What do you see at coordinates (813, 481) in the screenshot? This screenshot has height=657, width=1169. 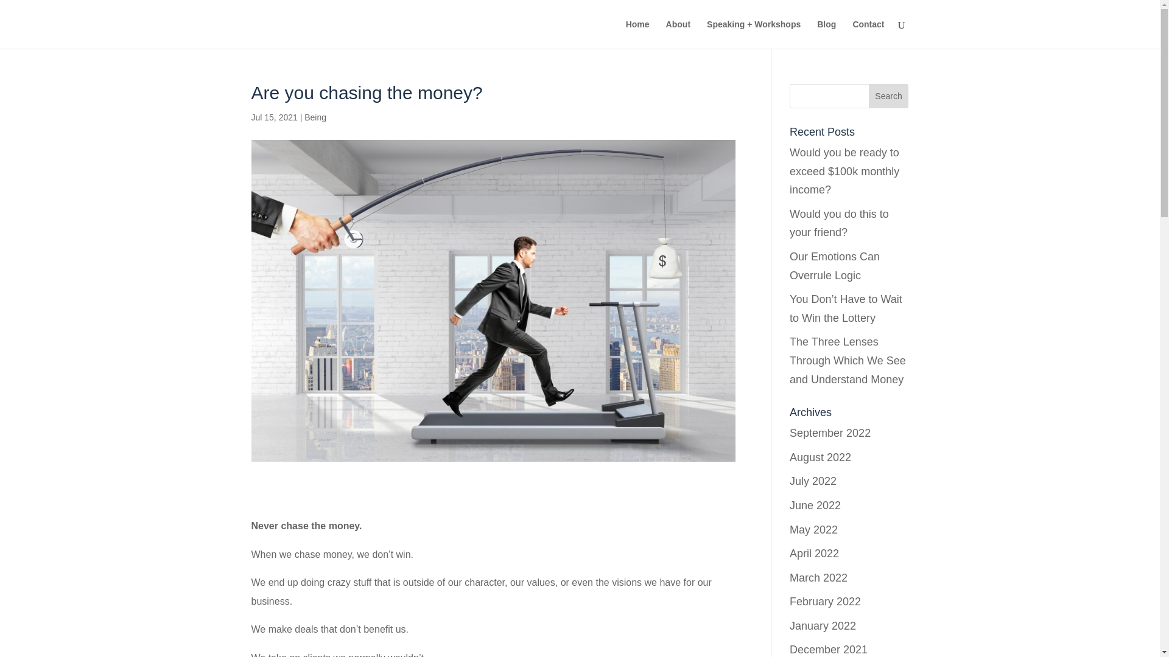 I see `July 2022` at bounding box center [813, 481].